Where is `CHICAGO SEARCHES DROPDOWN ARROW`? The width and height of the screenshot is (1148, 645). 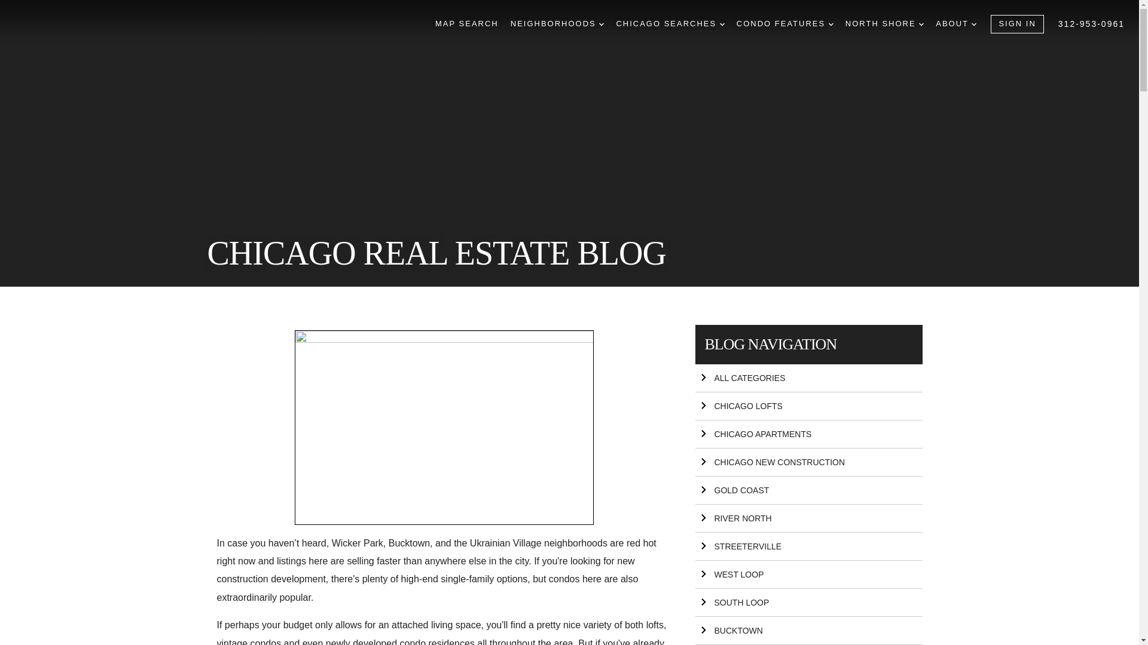
CHICAGO SEARCHES DROPDOWN ARROW is located at coordinates (670, 24).